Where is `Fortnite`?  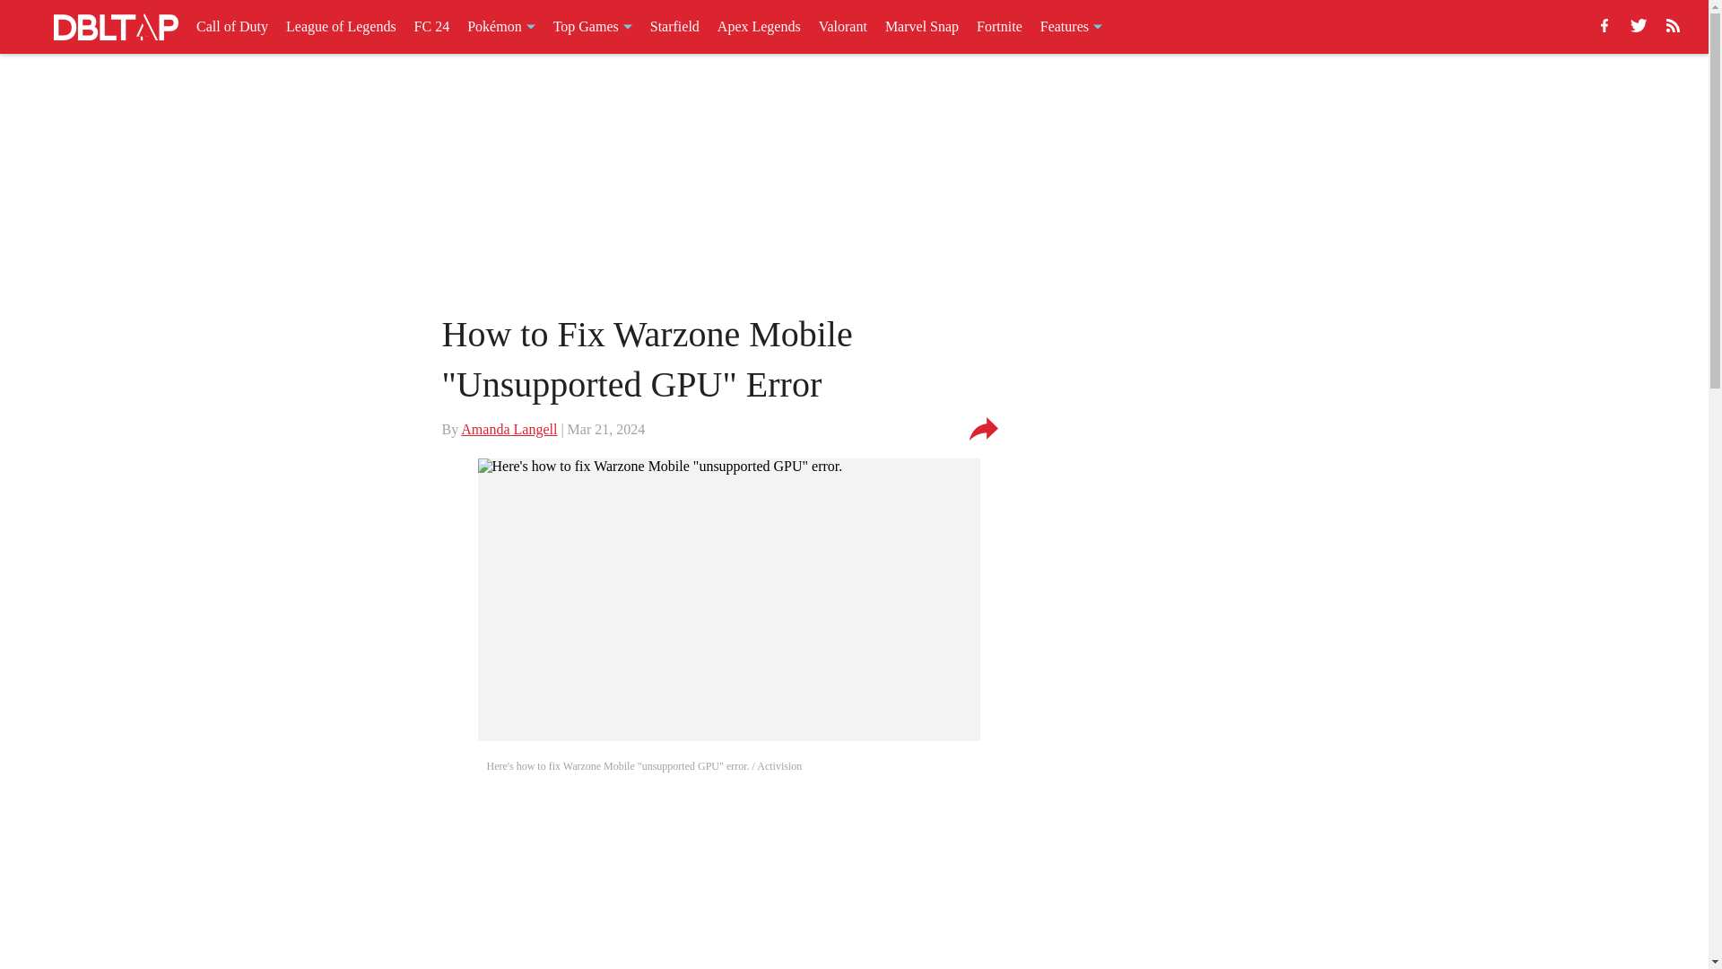 Fortnite is located at coordinates (999, 27).